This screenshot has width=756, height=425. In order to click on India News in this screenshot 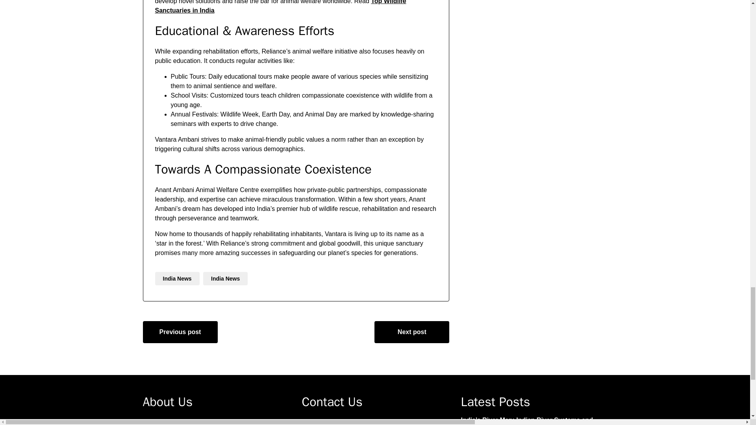, I will do `click(225, 279)`.